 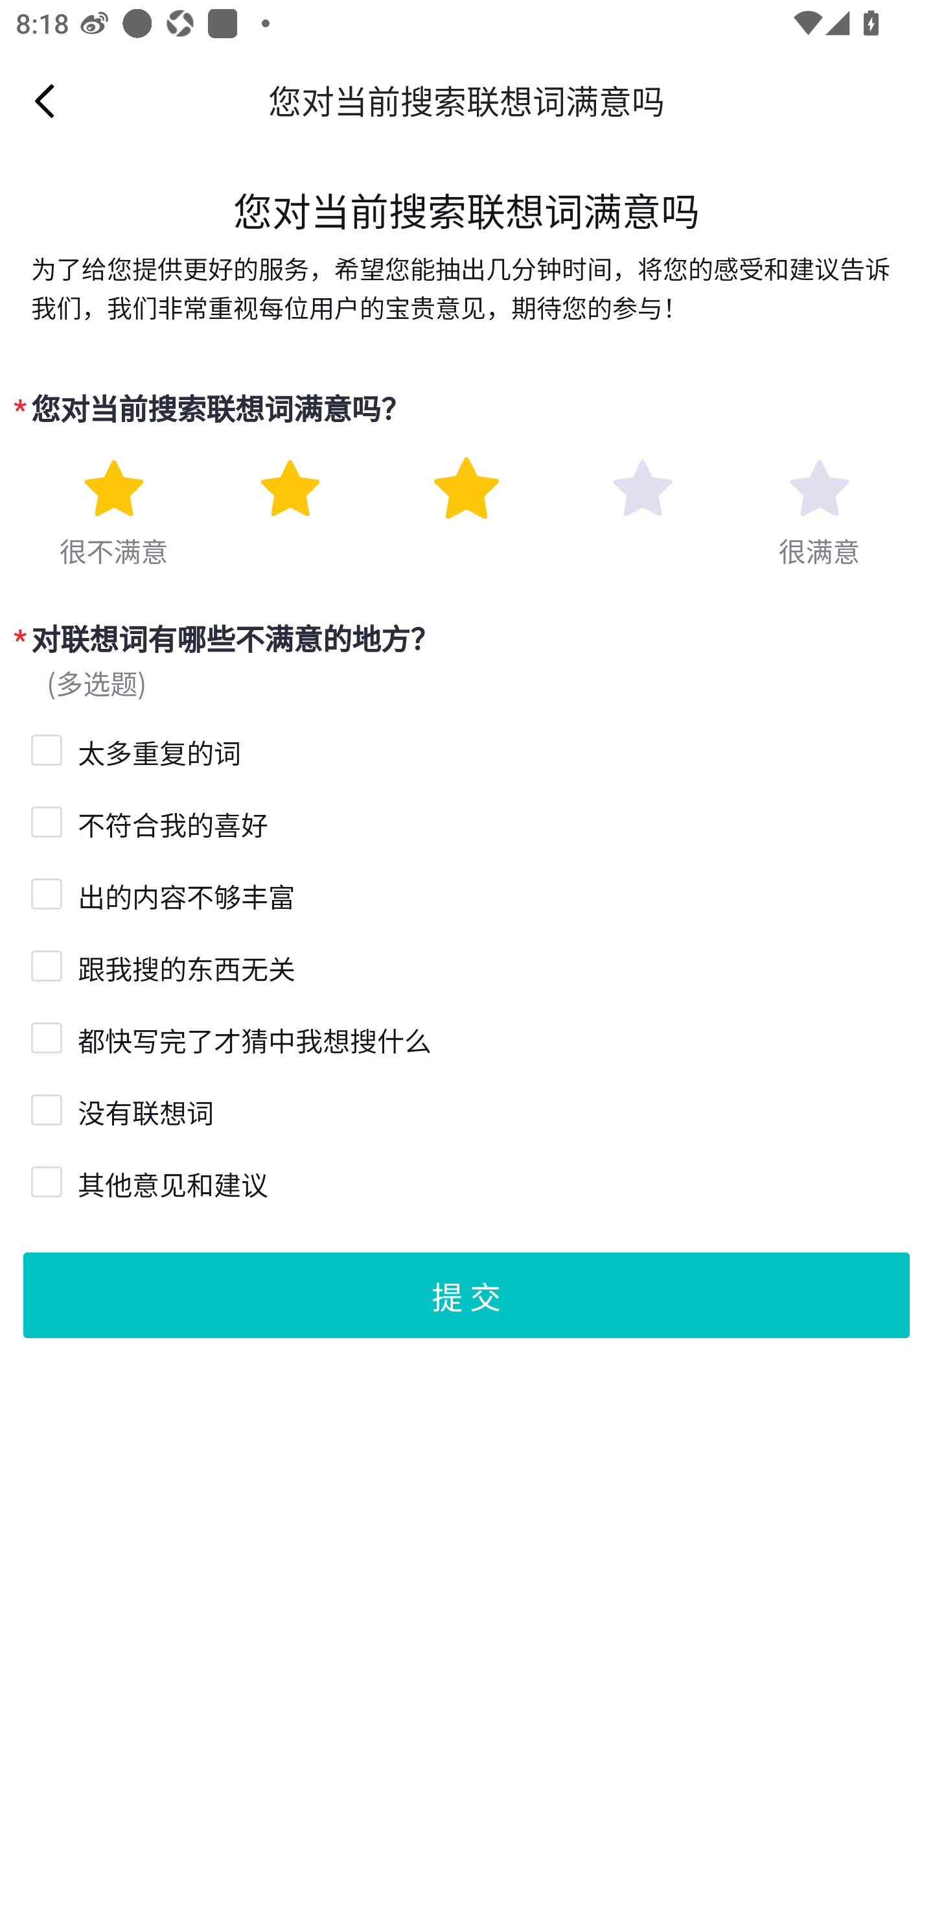 What do you see at coordinates (819, 489) in the screenshot?
I see `star star` at bounding box center [819, 489].